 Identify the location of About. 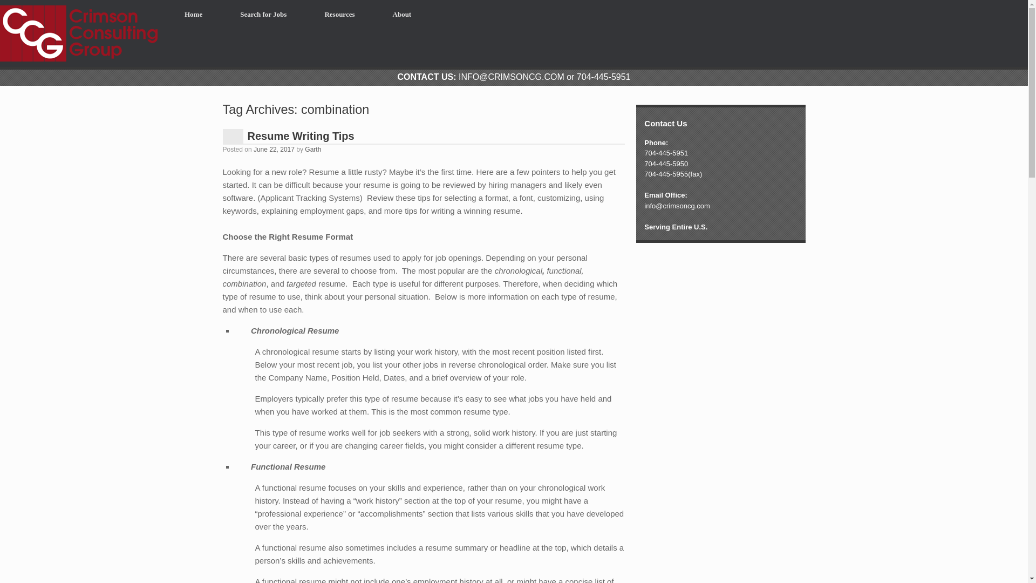
(403, 14).